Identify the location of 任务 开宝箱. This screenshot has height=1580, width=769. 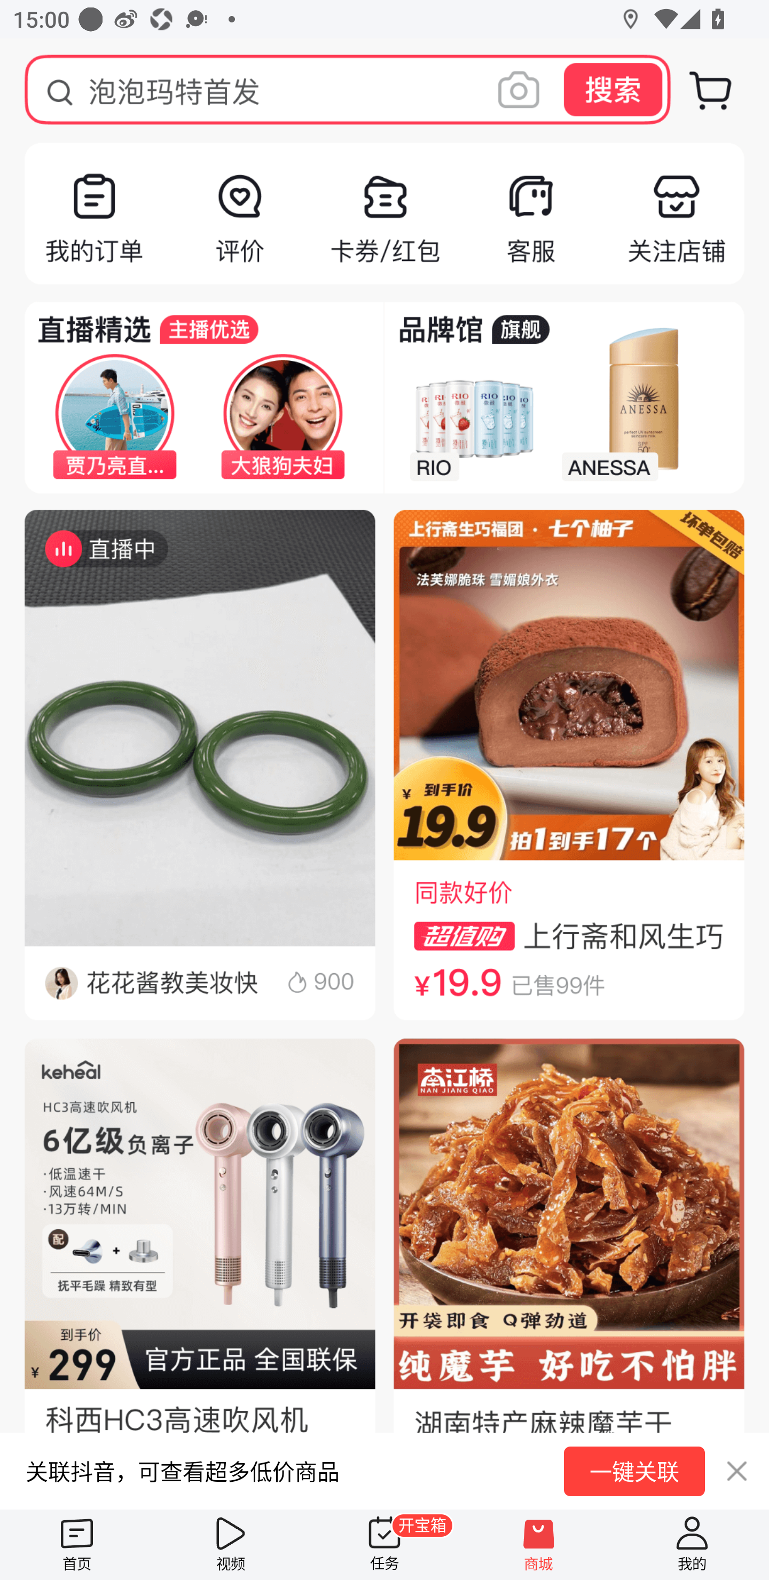
(384, 1544).